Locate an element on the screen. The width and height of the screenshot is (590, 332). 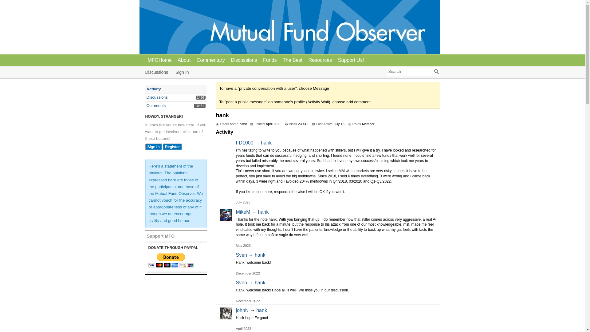
FD1000 is located at coordinates (159, 60).